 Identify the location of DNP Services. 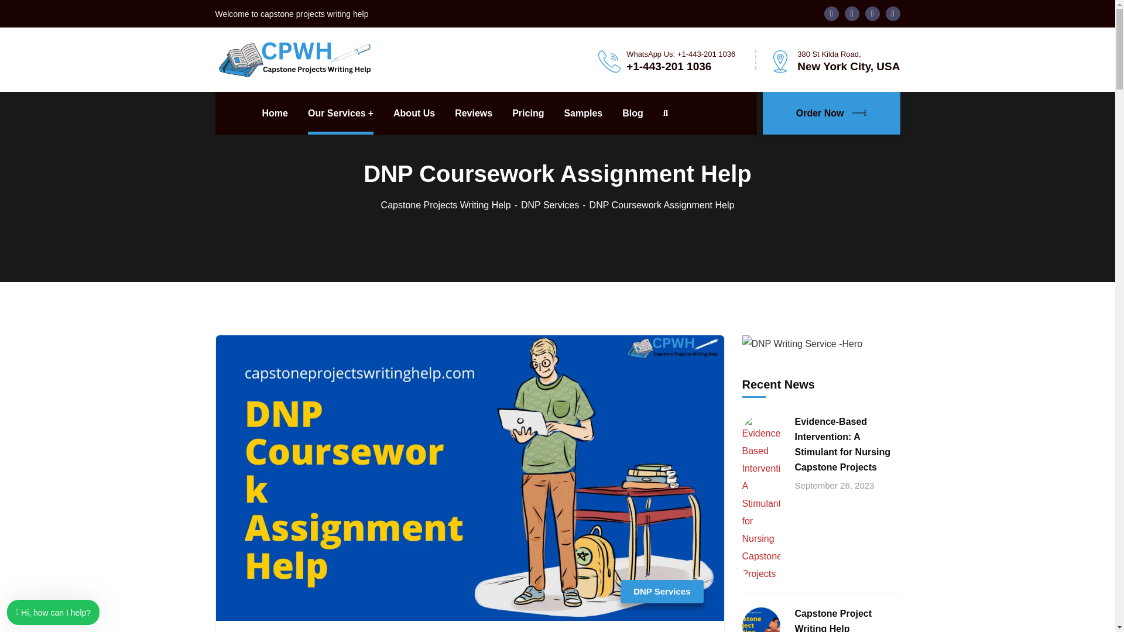
(555, 205).